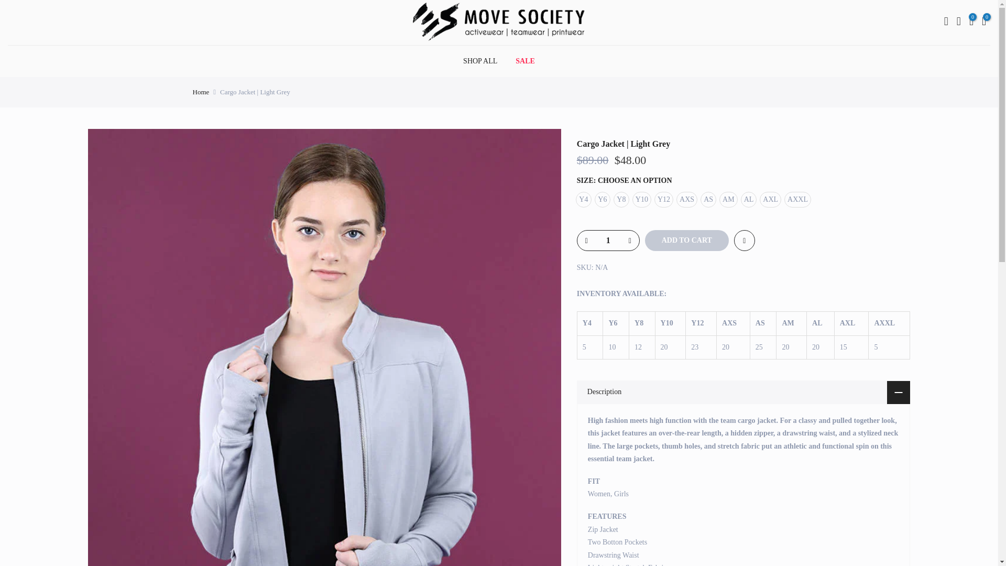 The height and width of the screenshot is (566, 1006). Describe the element at coordinates (201, 92) in the screenshot. I see `Home` at that location.